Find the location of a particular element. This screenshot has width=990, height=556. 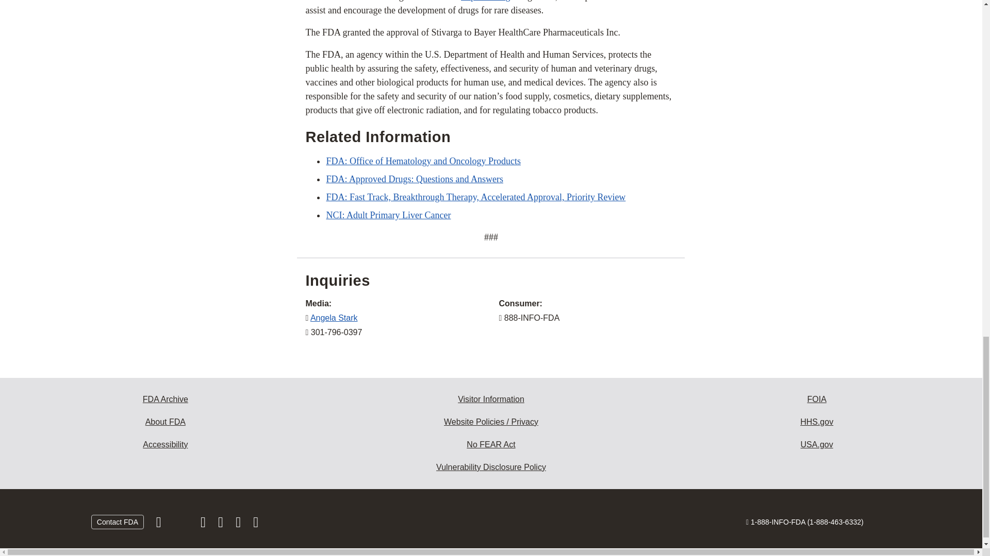

Subscribe to FDA RSS feeds is located at coordinates (256, 524).